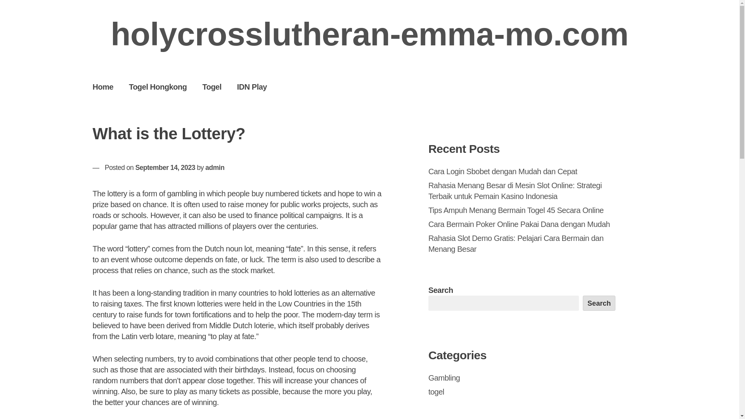 The width and height of the screenshot is (745, 419). What do you see at coordinates (211, 87) in the screenshot?
I see `Togel` at bounding box center [211, 87].